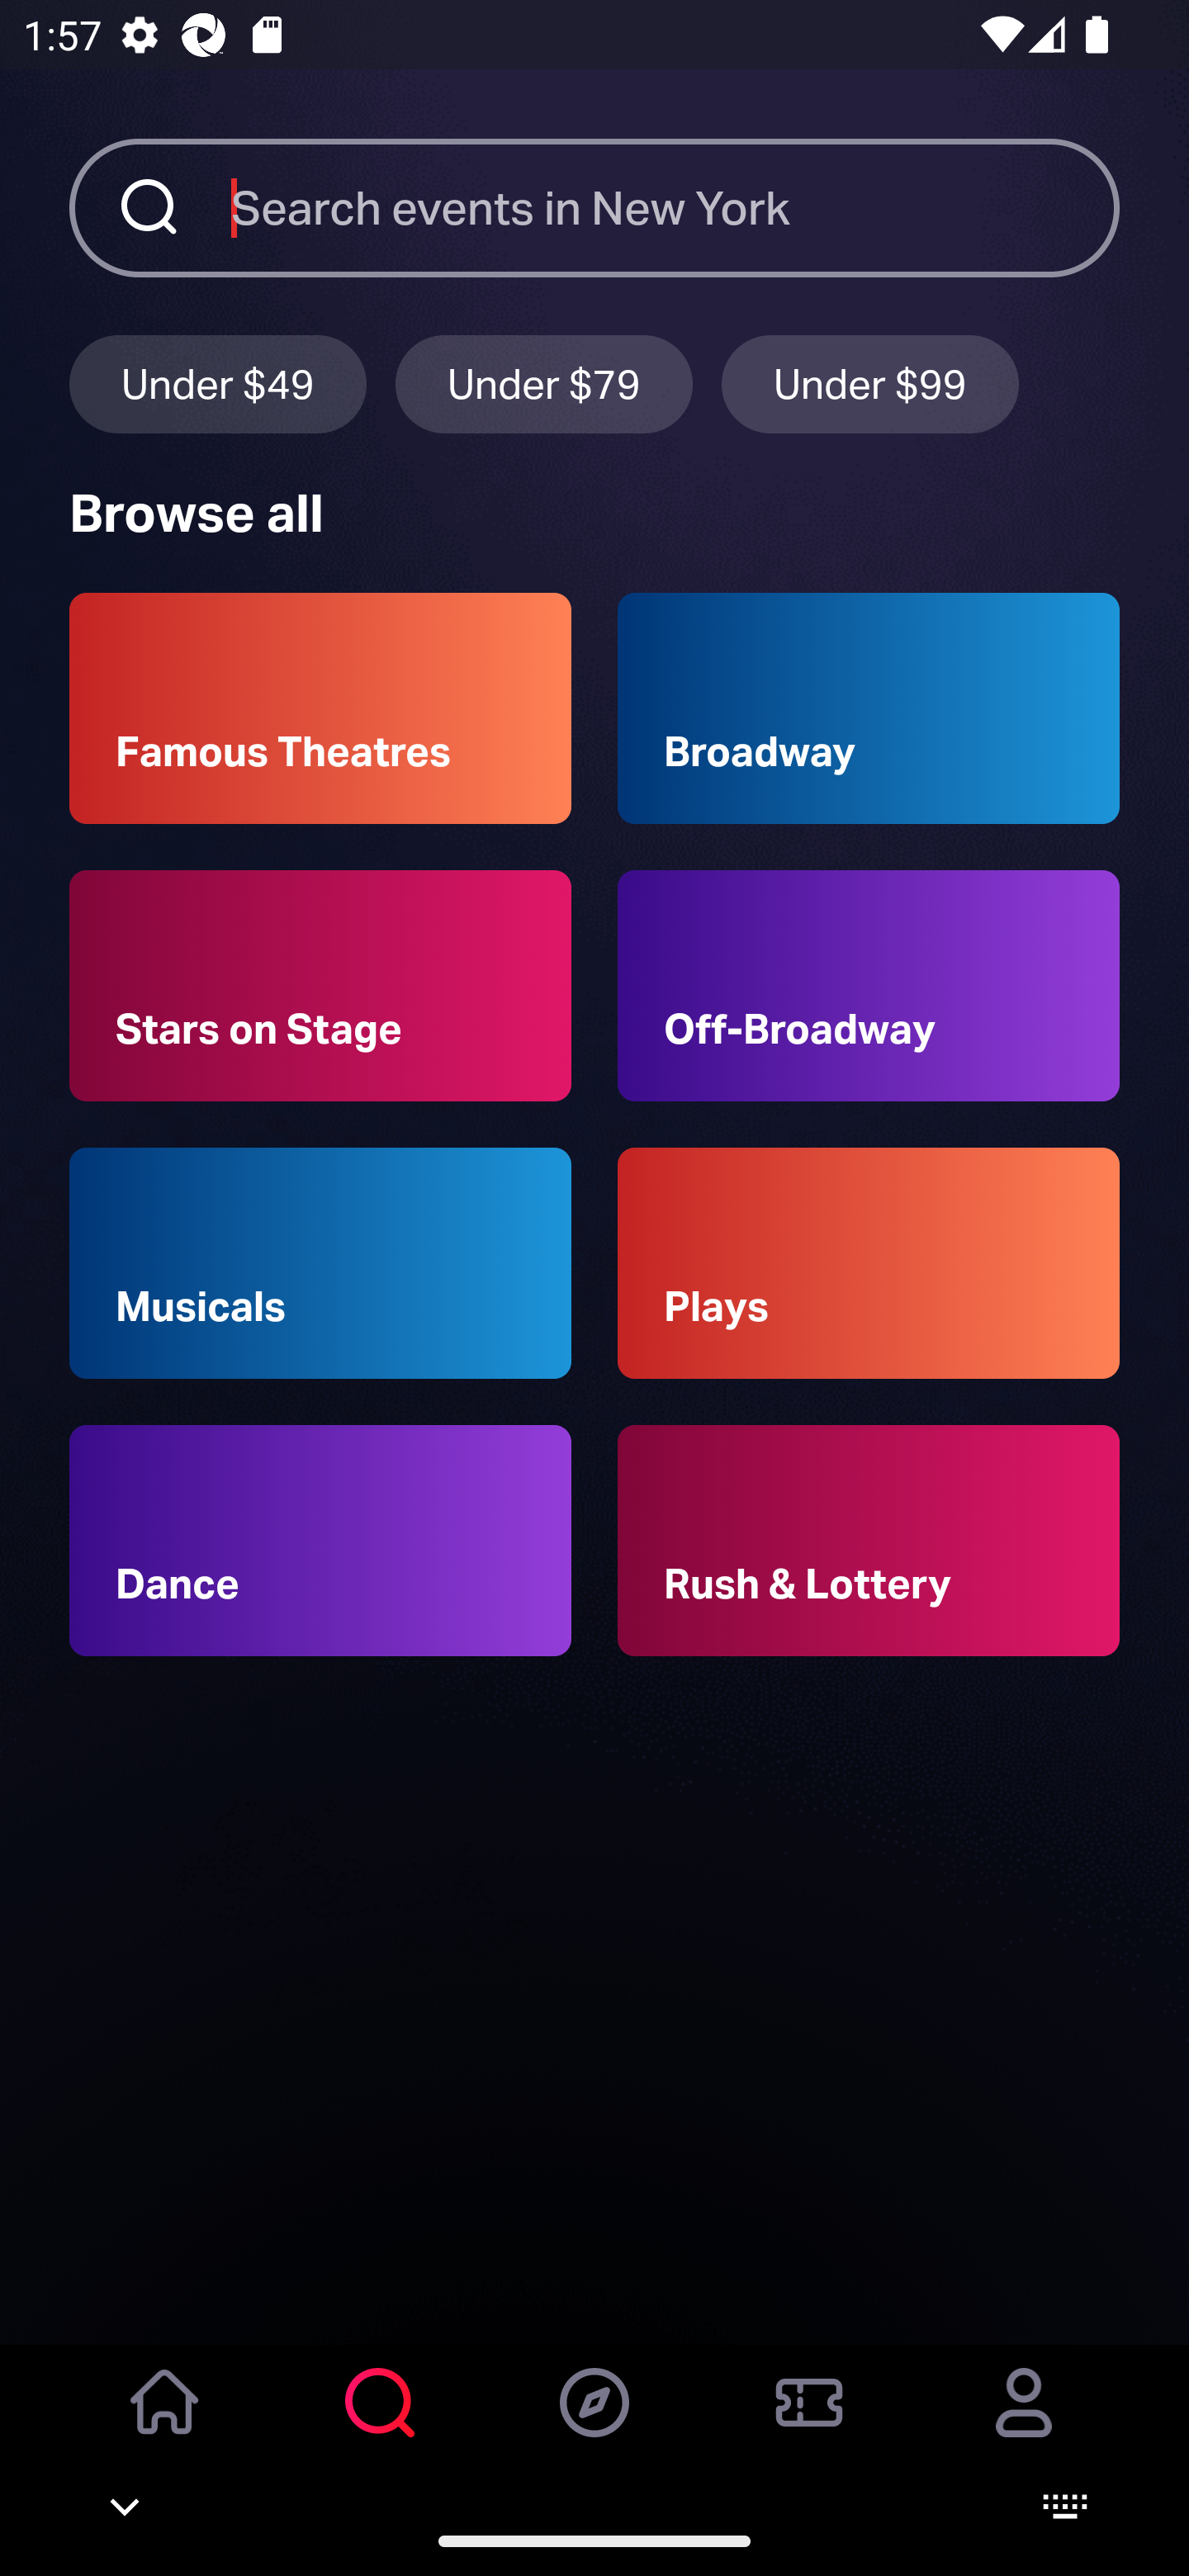 Image resolution: width=1189 pixels, height=2576 pixels. I want to click on Under $79, so click(544, 383).